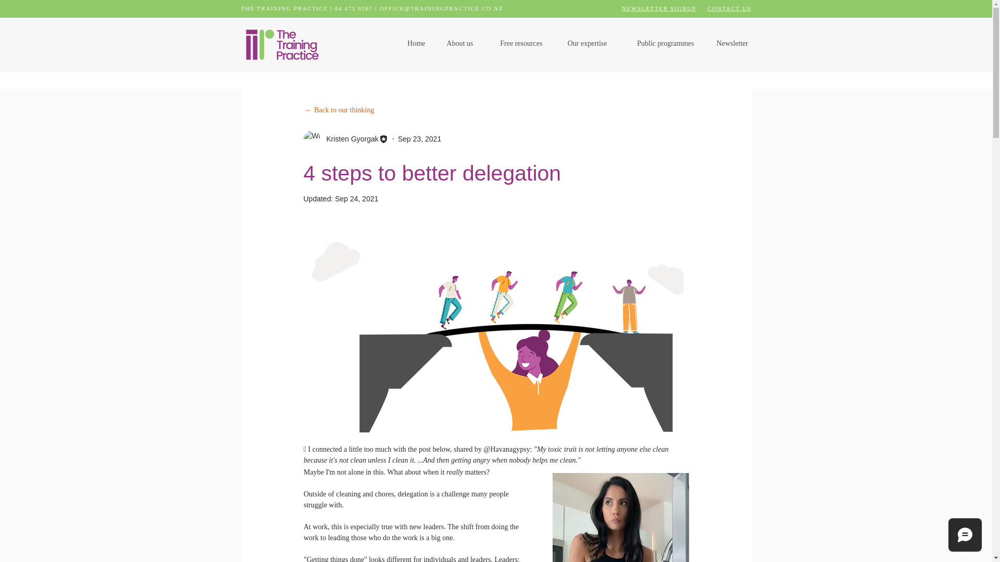 The width and height of the screenshot is (1000, 562). Describe the element at coordinates (658, 44) in the screenshot. I see `Public programmes` at that location.